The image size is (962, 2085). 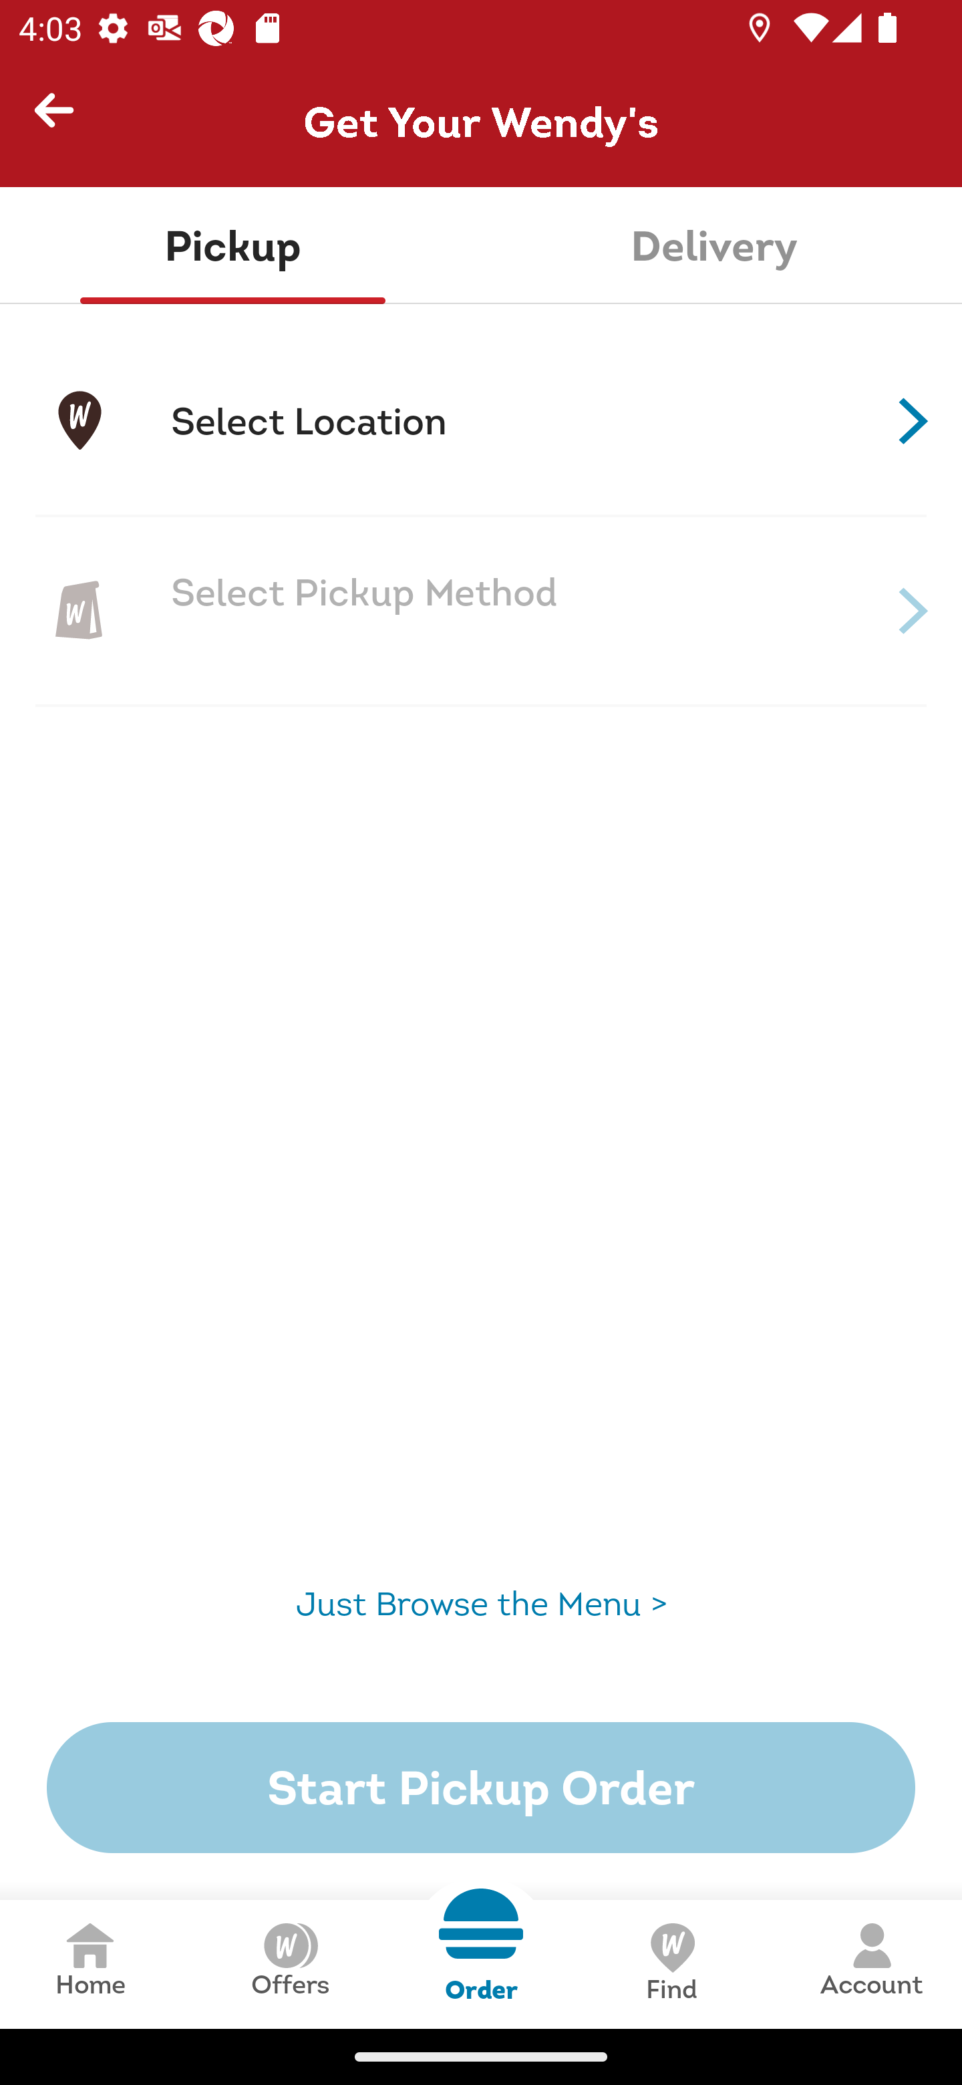 I want to click on Back, so click(x=65, y=122).